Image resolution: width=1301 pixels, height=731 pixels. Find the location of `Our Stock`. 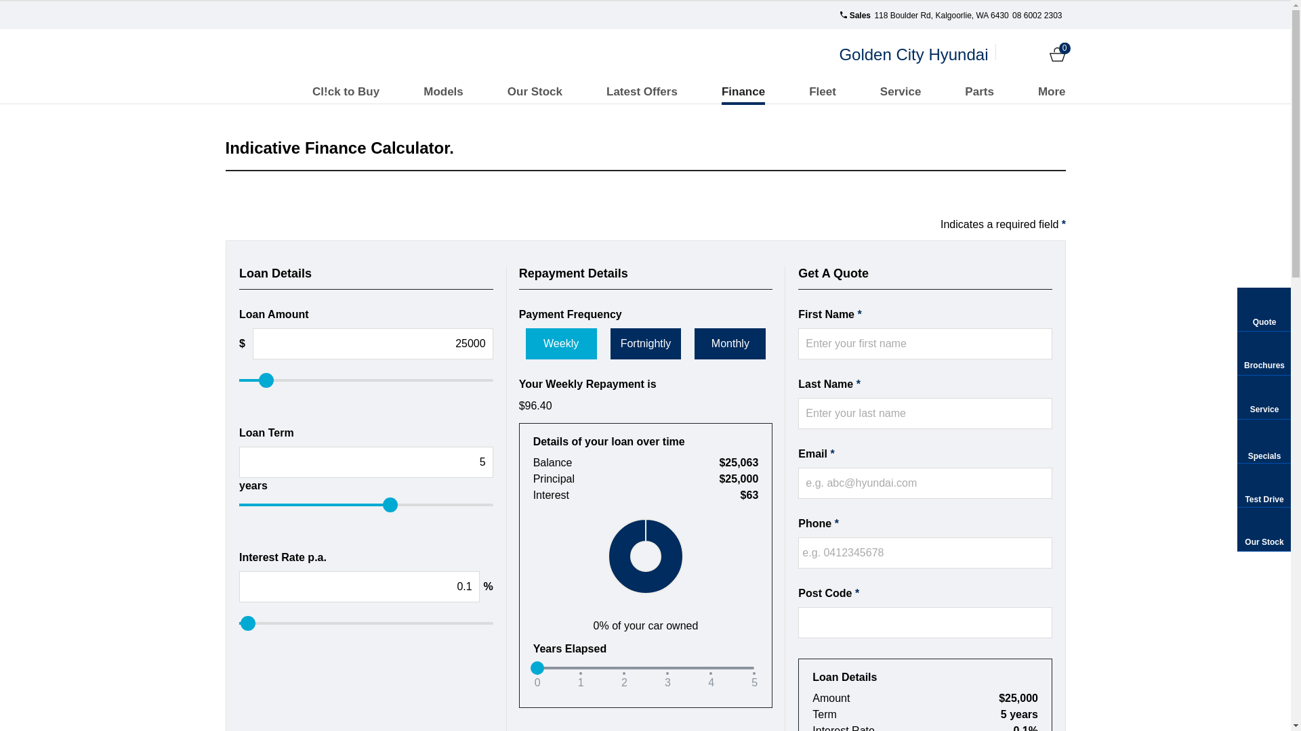

Our Stock is located at coordinates (535, 92).